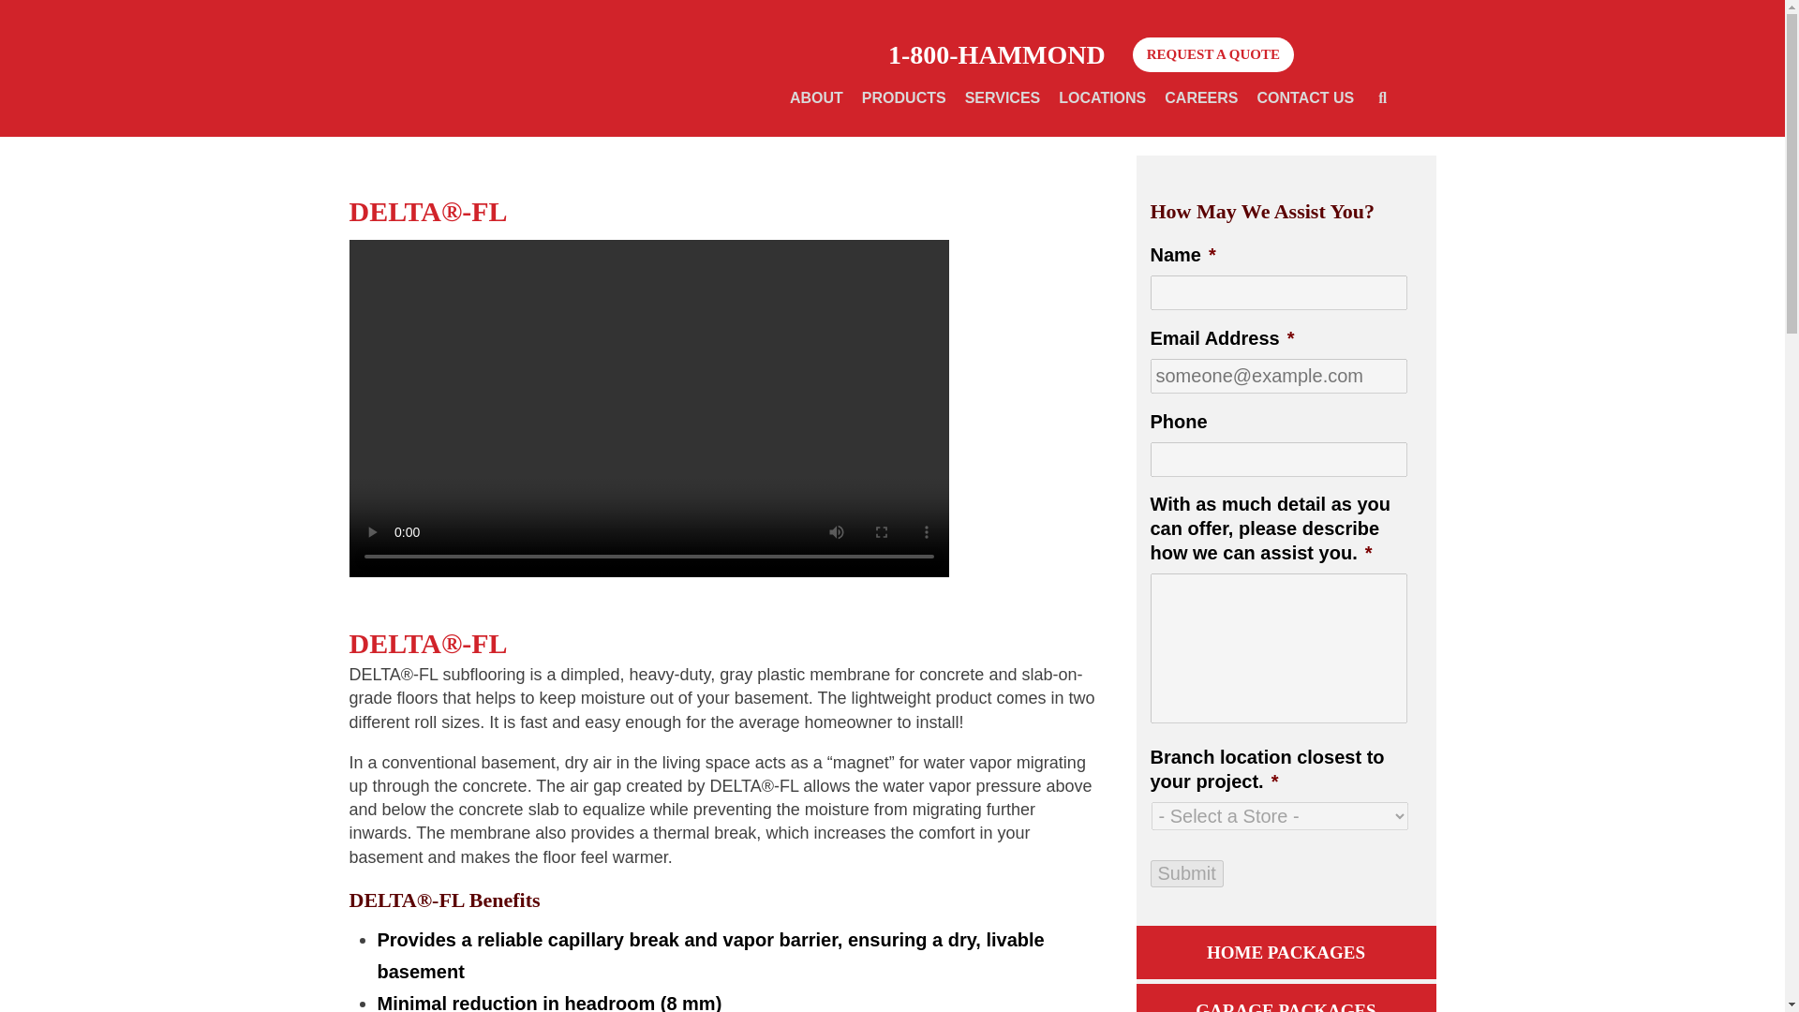 The width and height of the screenshot is (1799, 1012). What do you see at coordinates (997, 55) in the screenshot?
I see `1-800-HAMMOND` at bounding box center [997, 55].